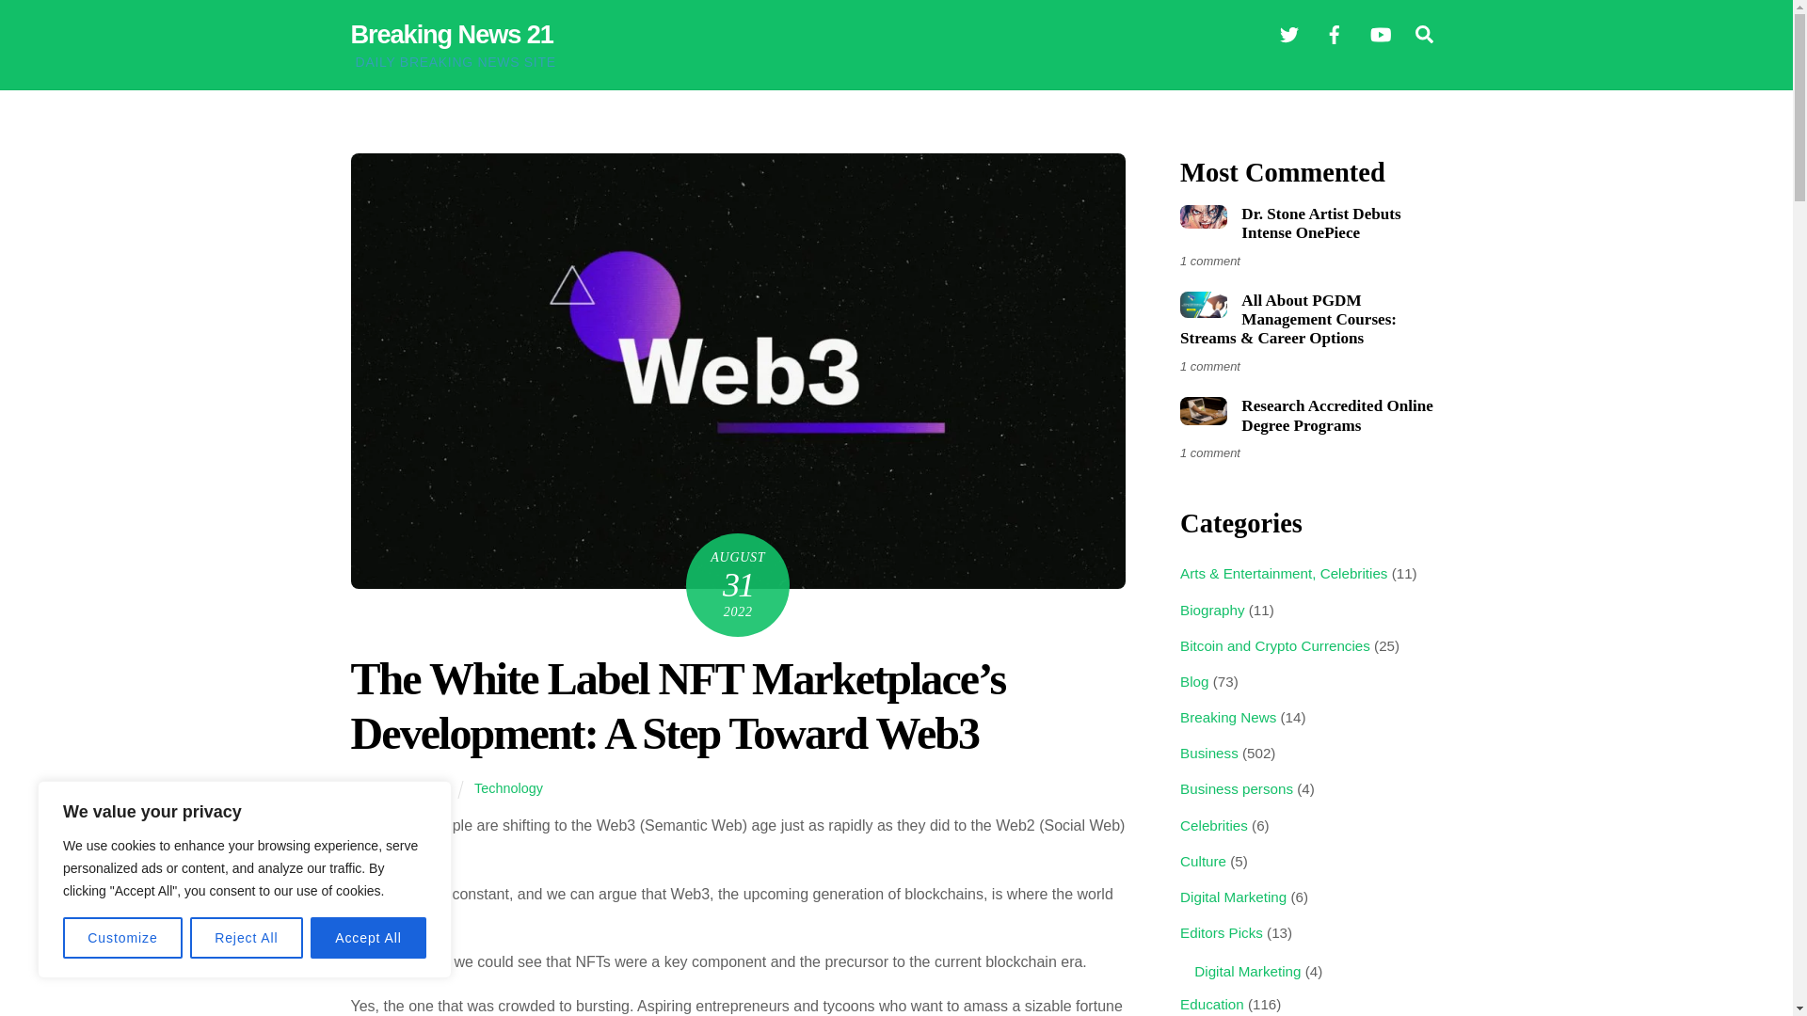  Describe the element at coordinates (1423, 34) in the screenshot. I see `Search` at that location.